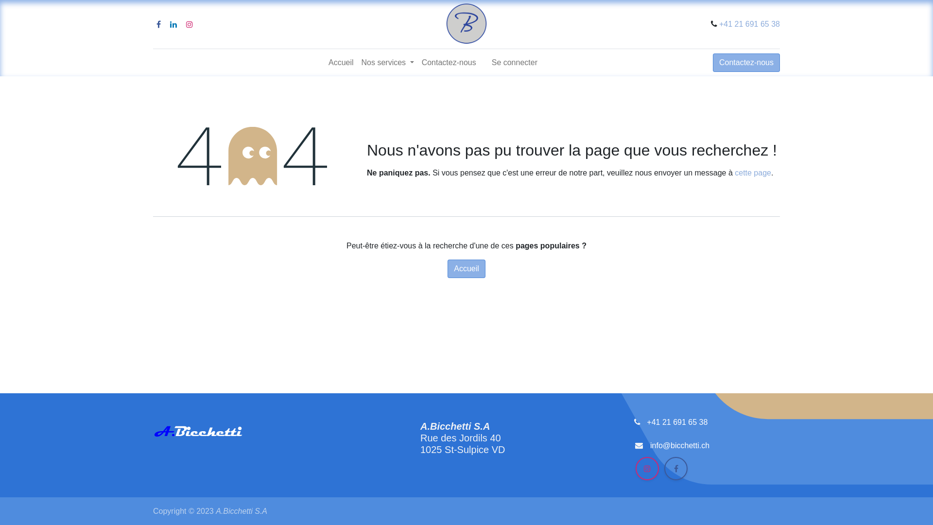 The width and height of the screenshot is (933, 525). Describe the element at coordinates (466, 24) in the screenshot. I see `A.Bicchetti S.A` at that location.